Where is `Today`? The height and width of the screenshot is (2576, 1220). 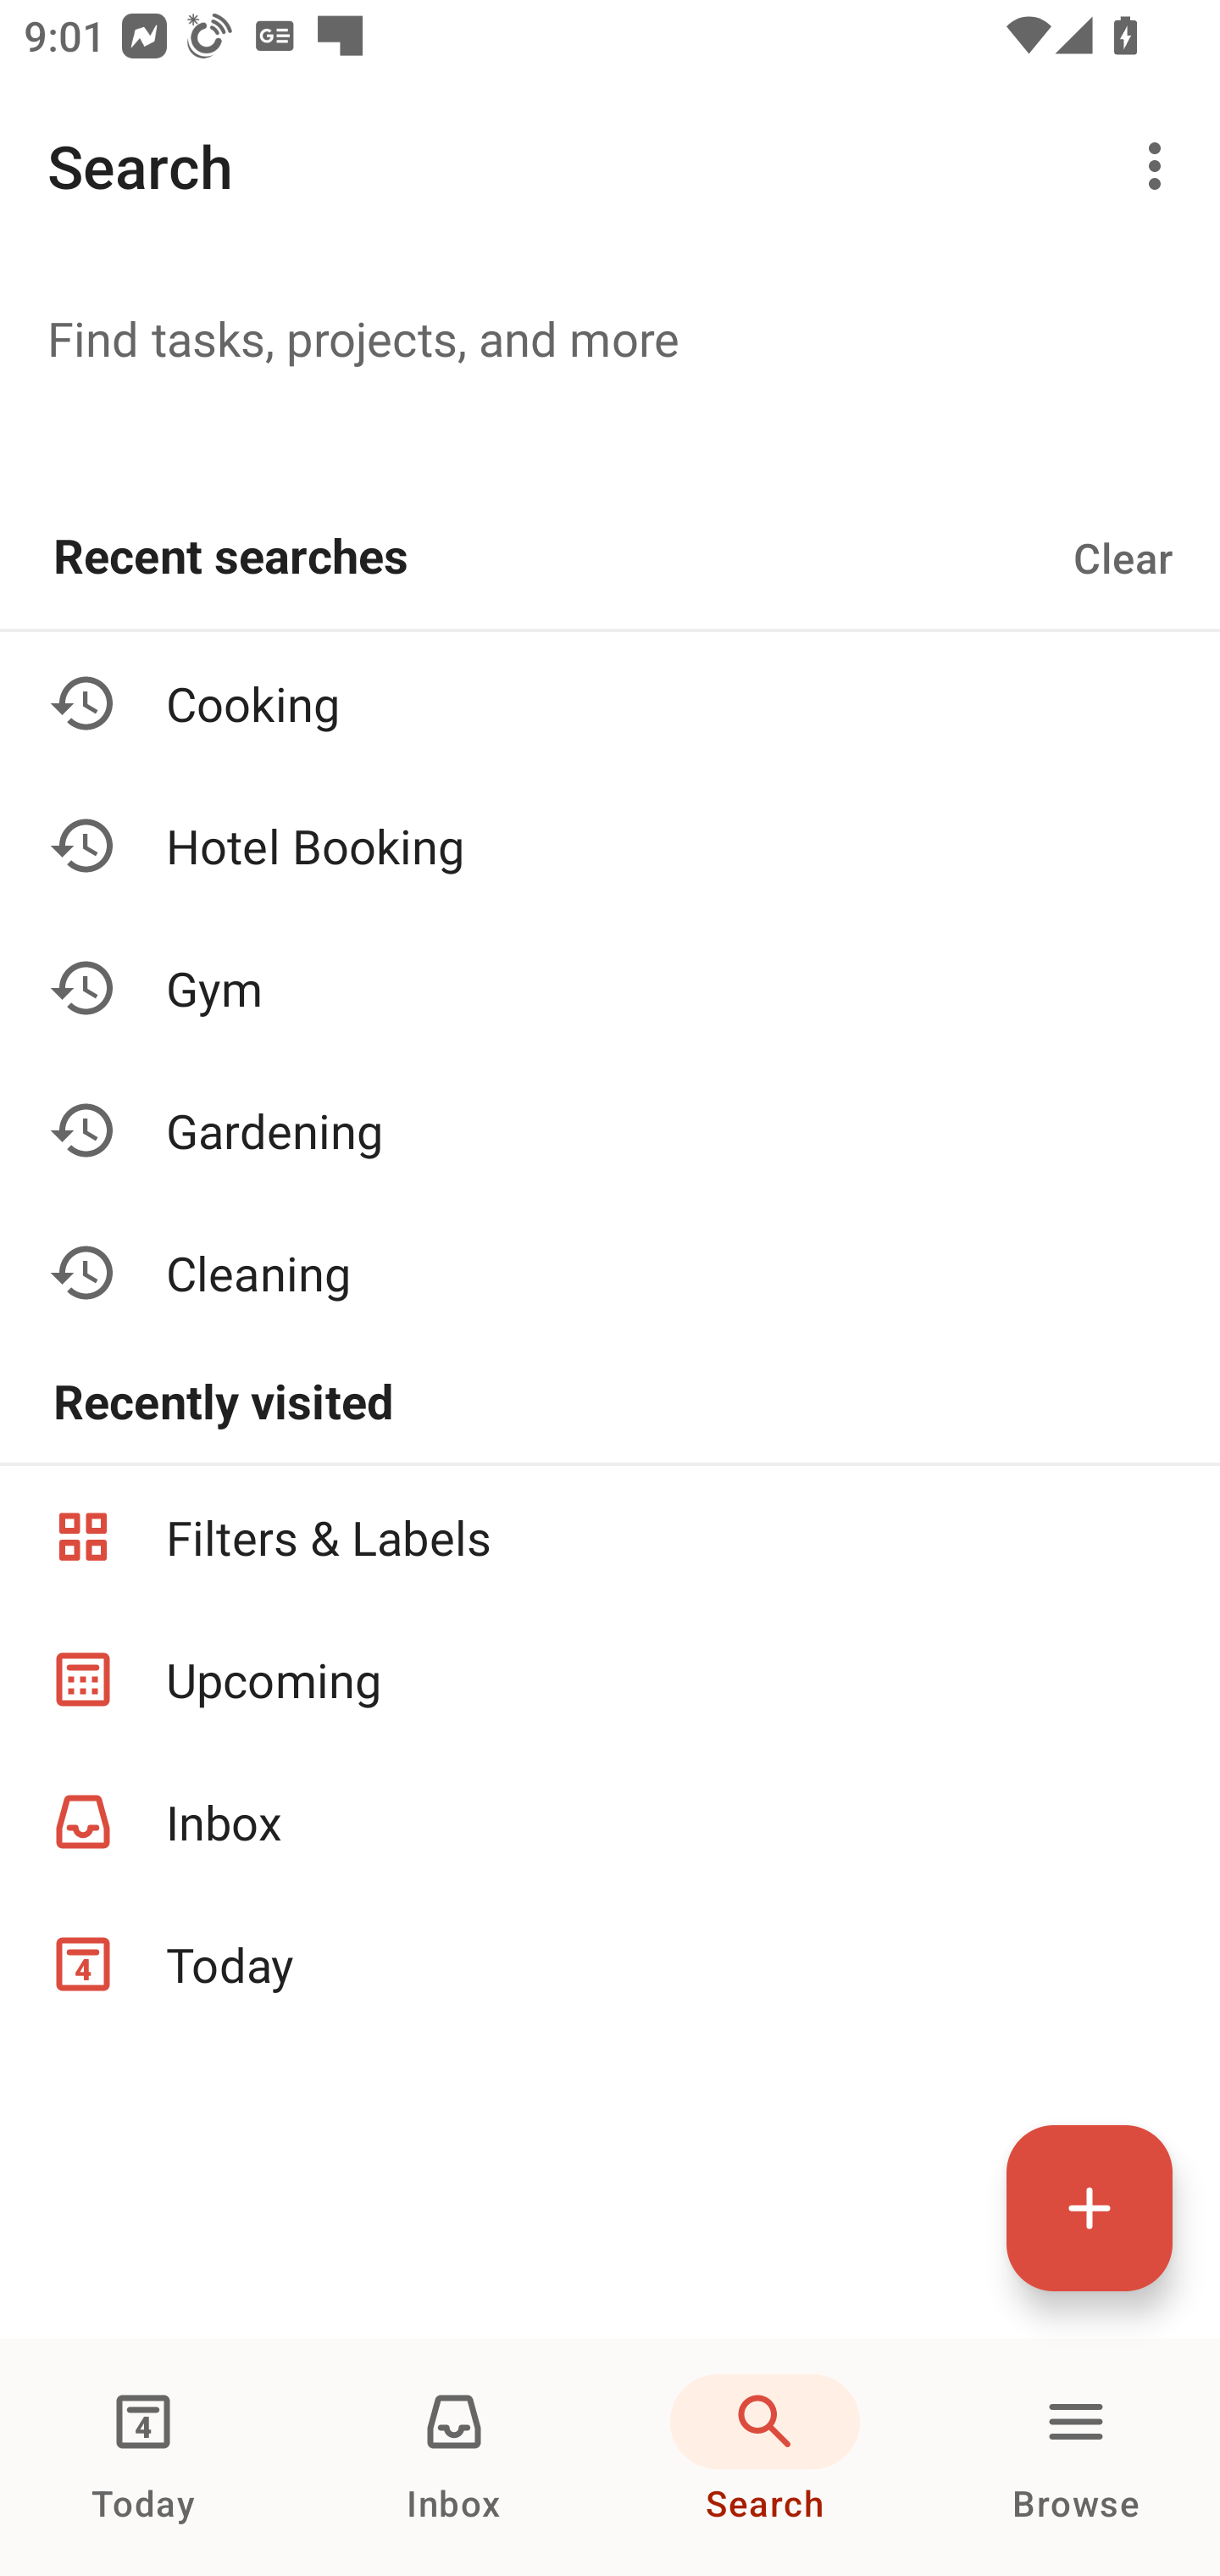 Today is located at coordinates (143, 2457).